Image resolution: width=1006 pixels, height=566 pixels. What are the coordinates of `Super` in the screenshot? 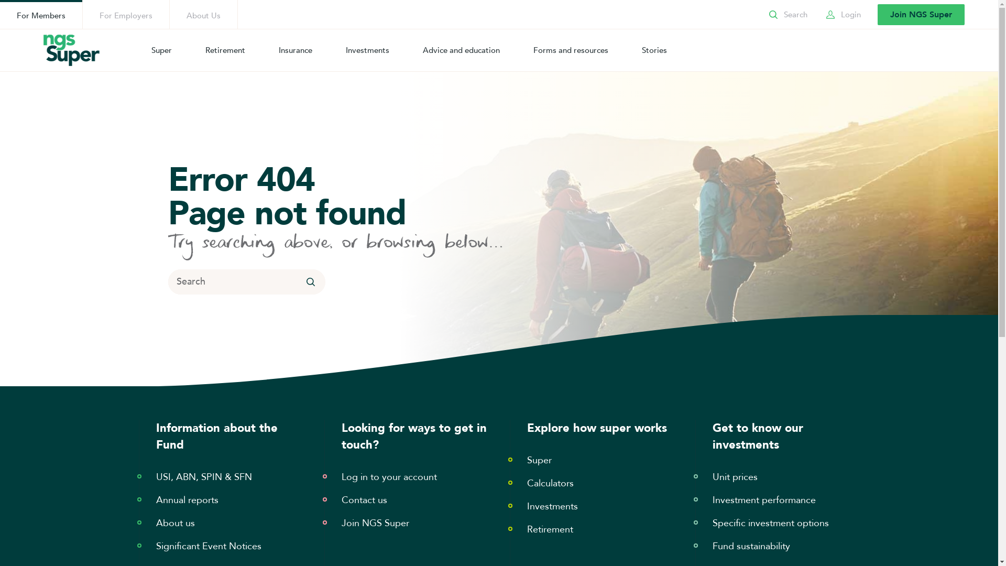 It's located at (161, 50).